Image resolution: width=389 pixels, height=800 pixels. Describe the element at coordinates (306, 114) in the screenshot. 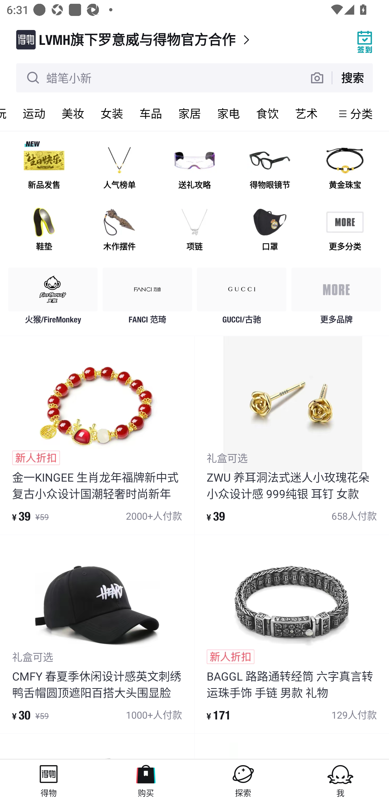

I see `艺术` at that location.